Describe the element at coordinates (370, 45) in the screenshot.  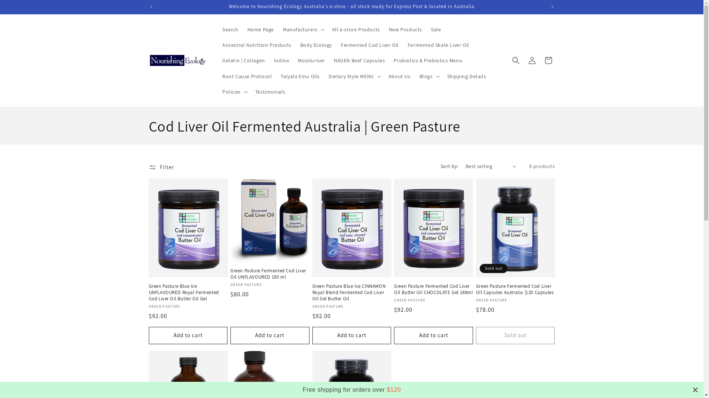
I see `Fermented Cod Liver Oil` at that location.